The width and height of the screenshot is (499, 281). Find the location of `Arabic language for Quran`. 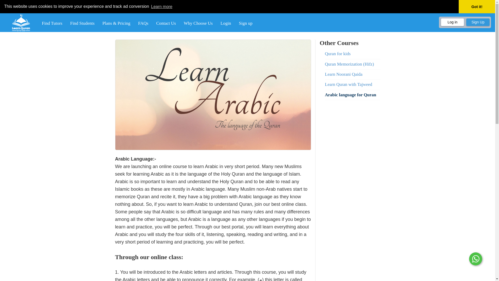

Arabic language for Quran is located at coordinates (352, 95).